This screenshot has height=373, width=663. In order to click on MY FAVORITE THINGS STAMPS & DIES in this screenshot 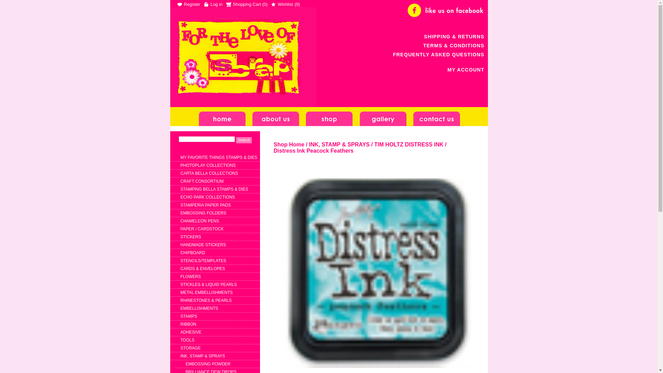, I will do `click(219, 157)`.